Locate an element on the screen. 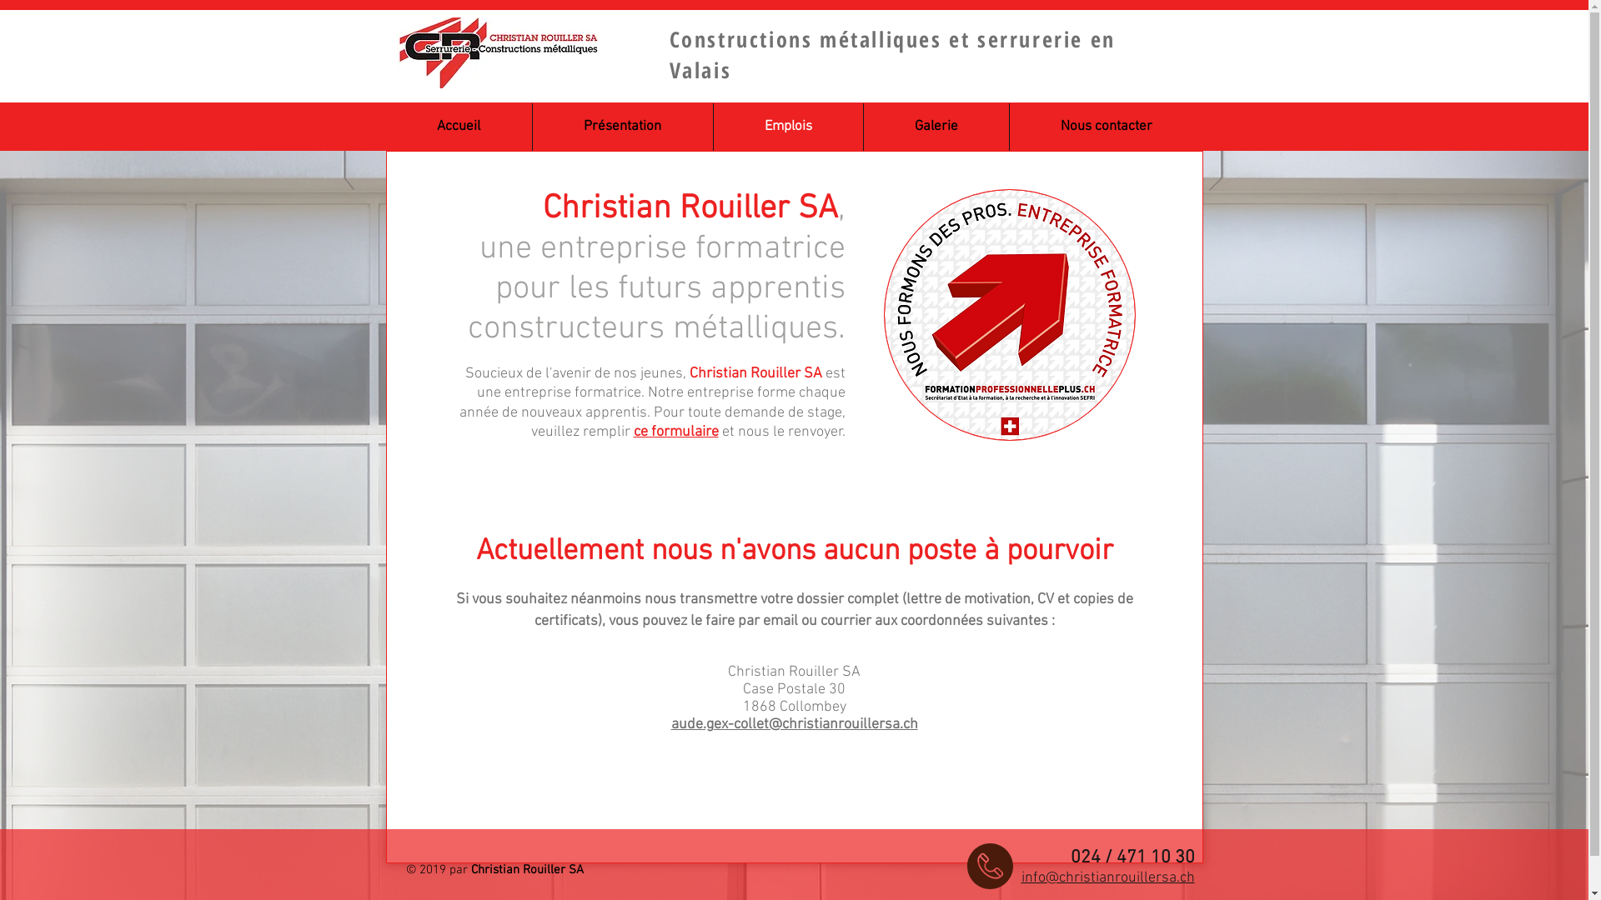 The image size is (1601, 900). Emplois is located at coordinates (789, 127).